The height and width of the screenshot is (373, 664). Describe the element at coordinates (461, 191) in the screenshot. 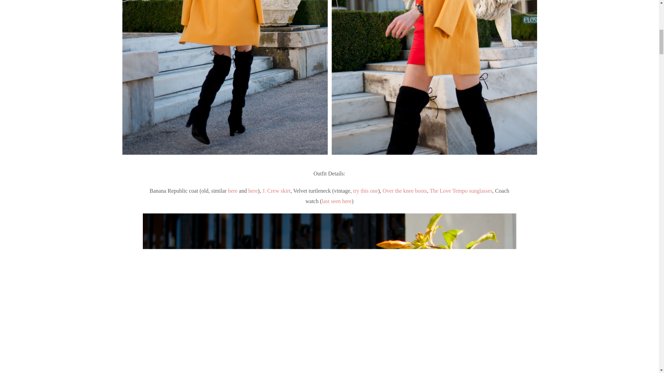

I see `The Love Tempo sunglasses` at that location.